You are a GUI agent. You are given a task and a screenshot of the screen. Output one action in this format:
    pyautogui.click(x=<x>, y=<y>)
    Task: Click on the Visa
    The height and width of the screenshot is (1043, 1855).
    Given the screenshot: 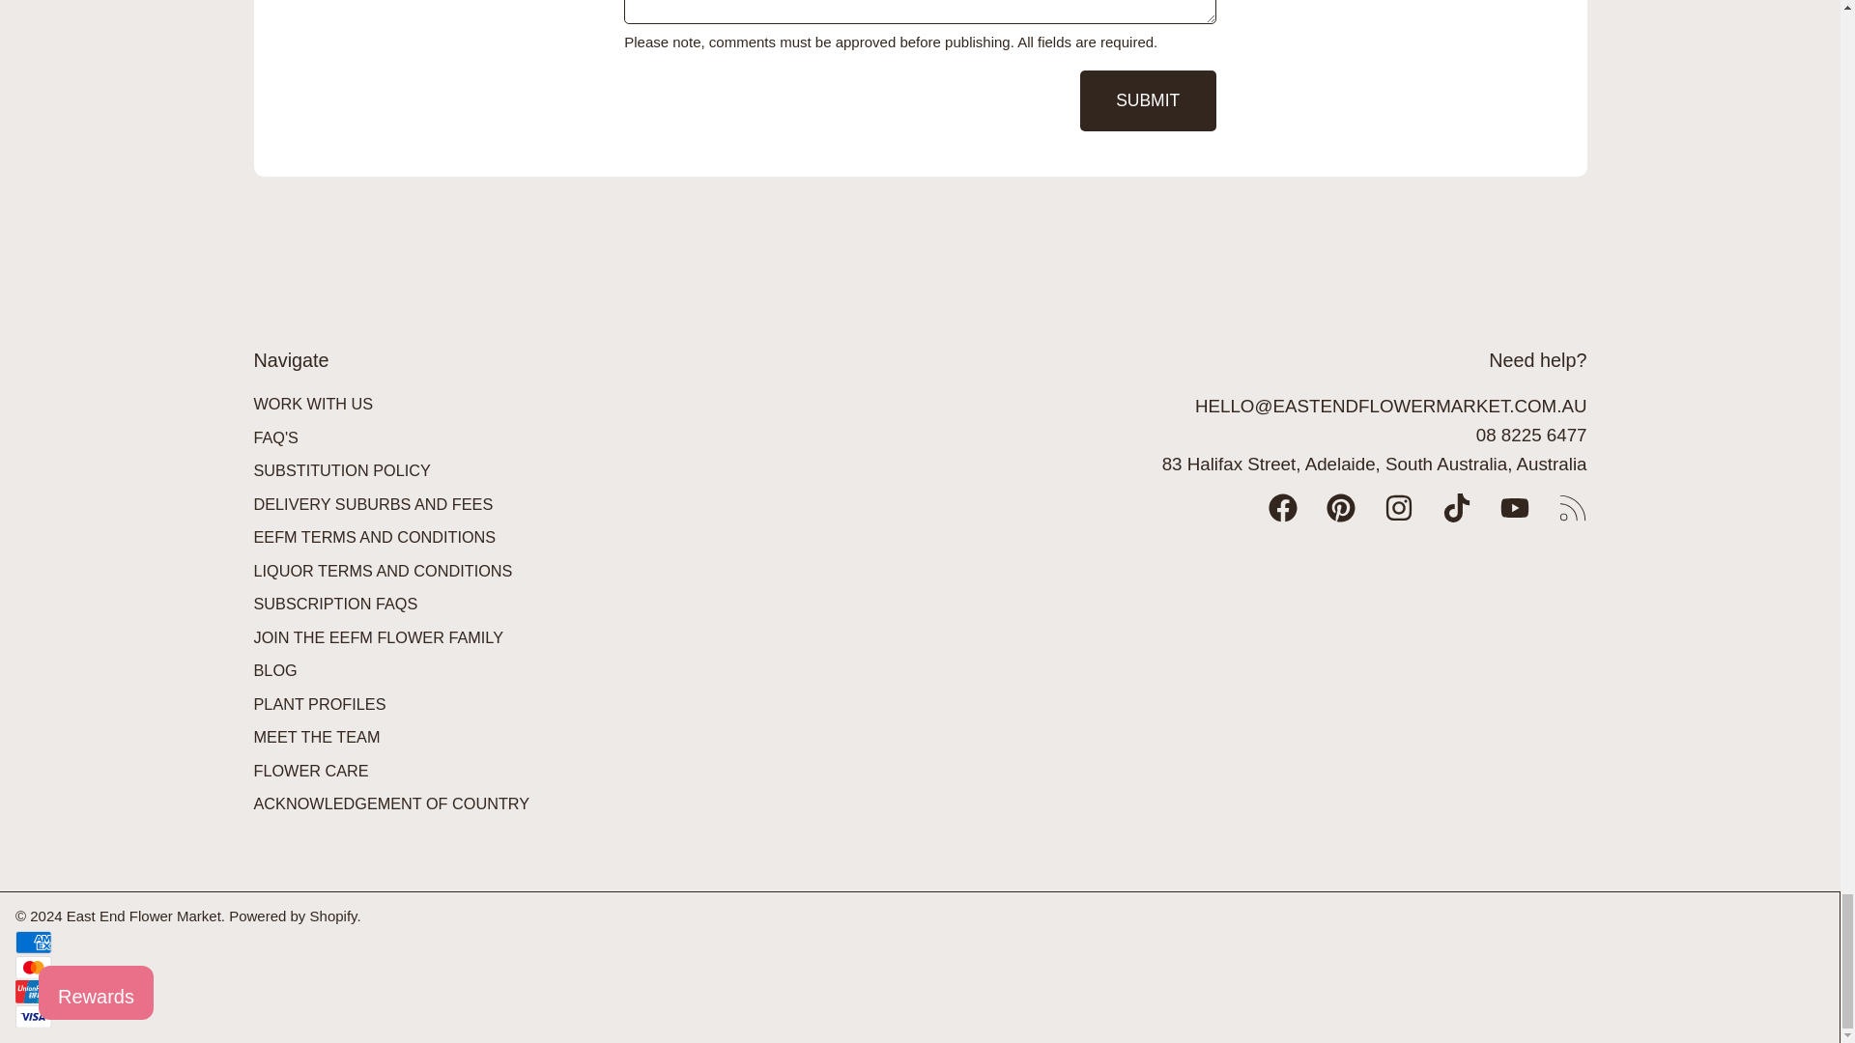 What is the action you would take?
    pyautogui.click(x=33, y=1016)
    